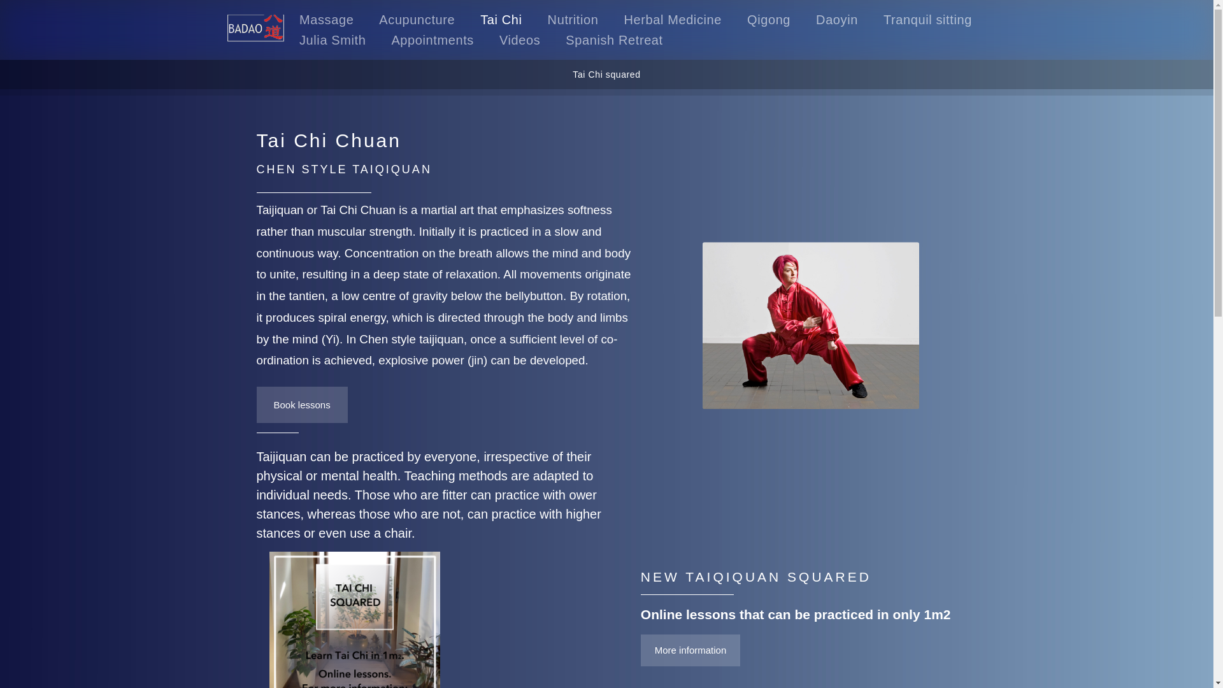 The width and height of the screenshot is (1223, 688). I want to click on Qigong, so click(768, 20).